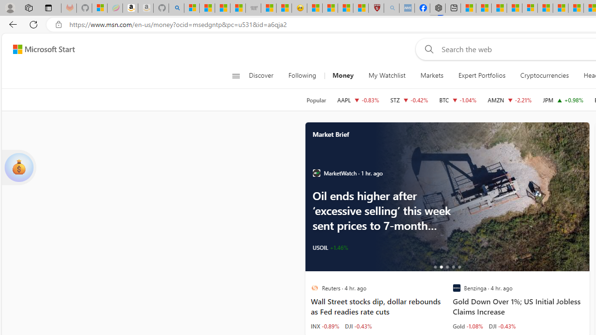 This screenshot has height=335, width=596. Describe the element at coordinates (509, 100) in the screenshot. I see `AMZN AMAZON.COM, INC. decrease 176.13 -3.98 -2.21%` at that location.